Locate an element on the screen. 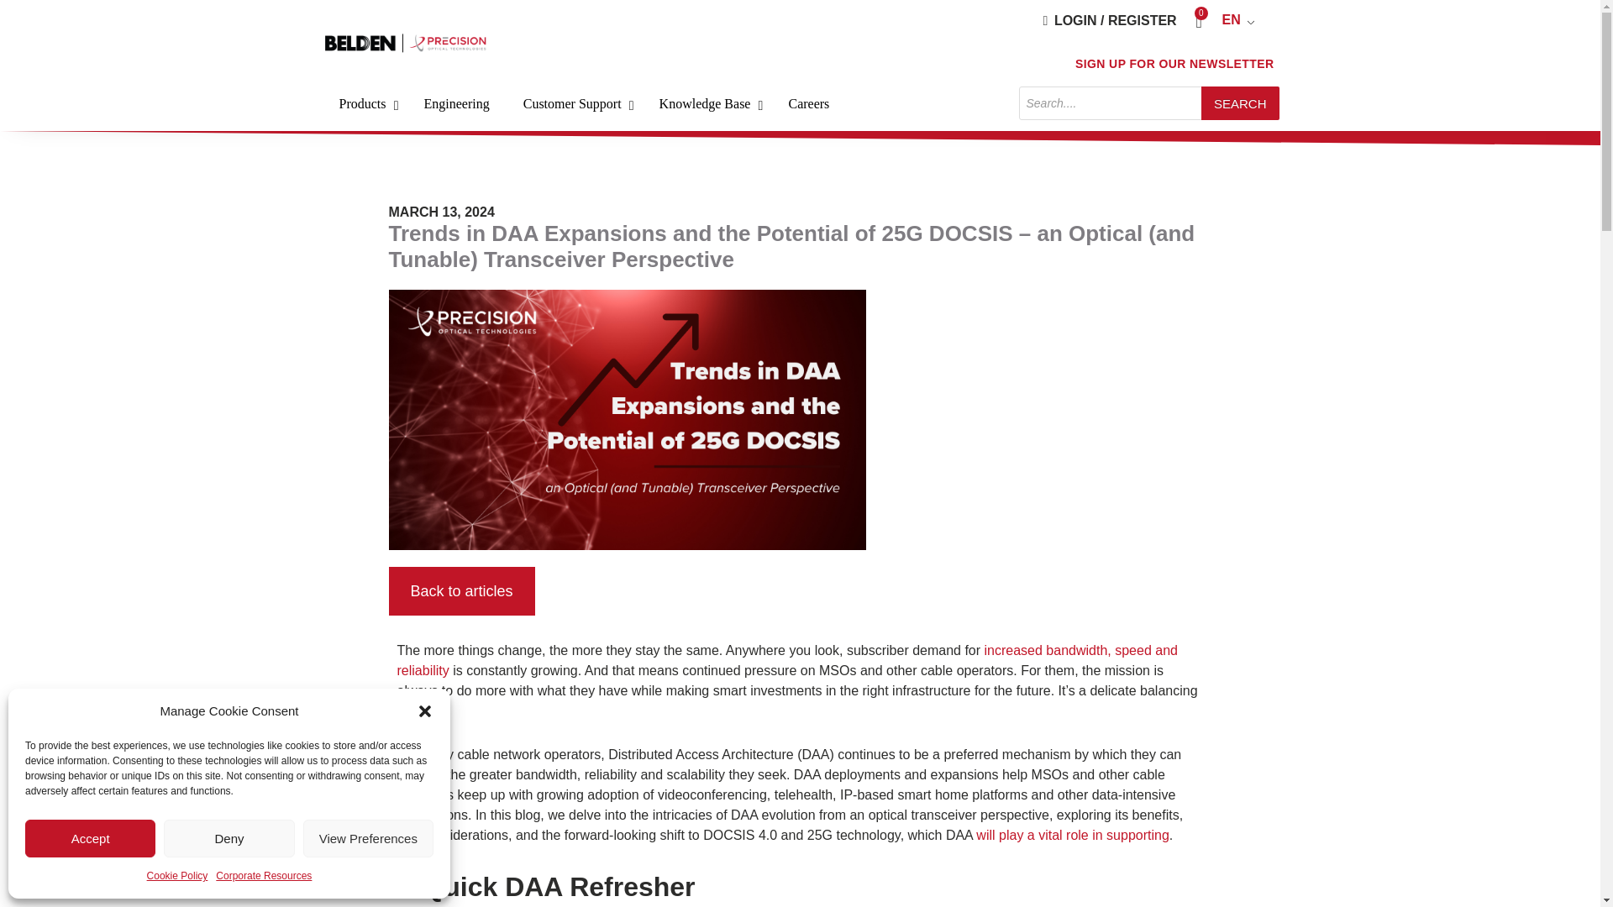 The width and height of the screenshot is (1613, 907). Products is located at coordinates (365, 104).